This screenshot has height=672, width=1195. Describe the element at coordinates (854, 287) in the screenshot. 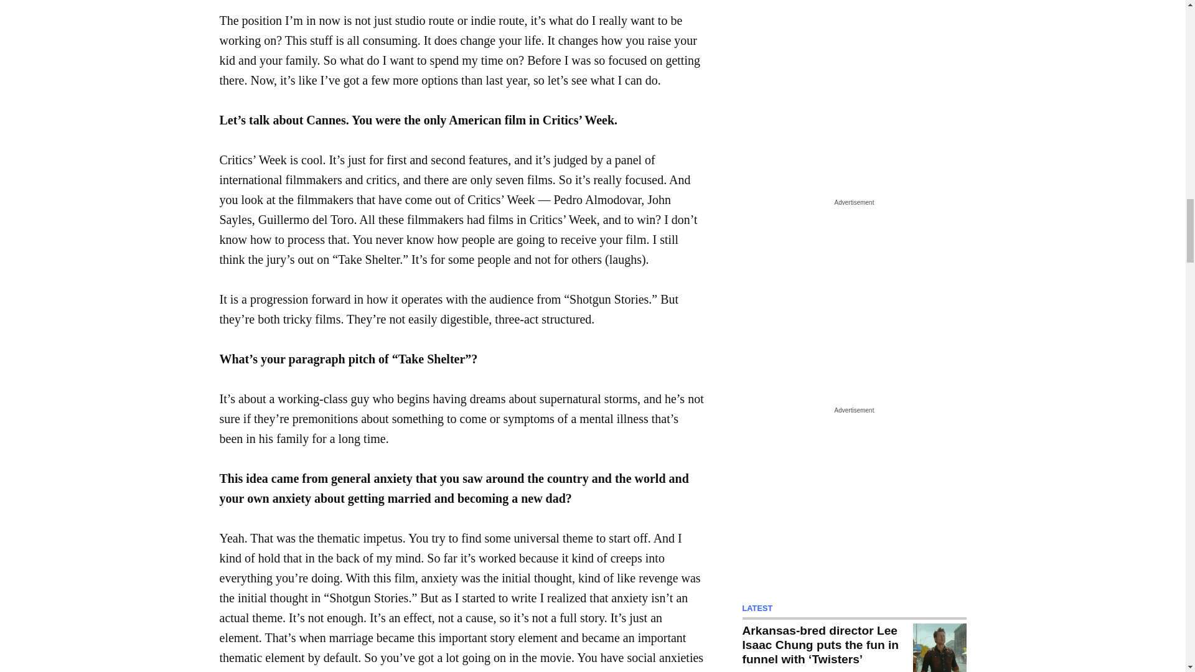

I see `3rd party ad content` at that location.